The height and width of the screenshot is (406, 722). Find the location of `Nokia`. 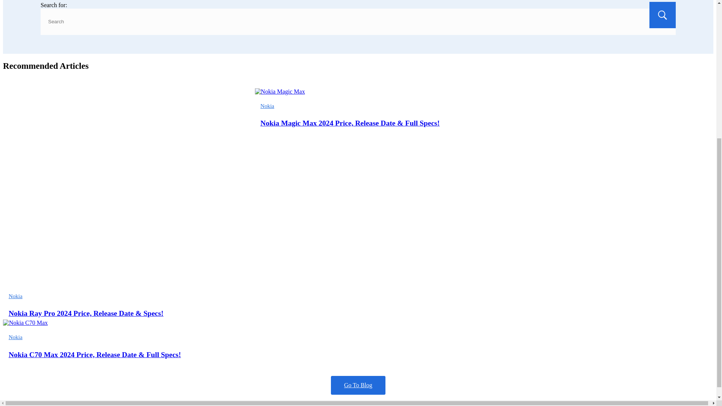

Nokia is located at coordinates (15, 296).